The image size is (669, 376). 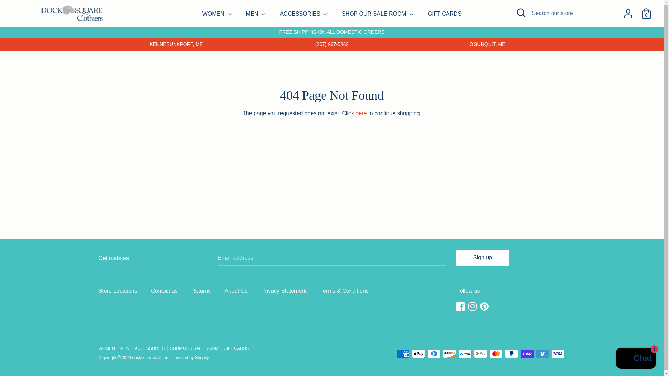 What do you see at coordinates (461, 306) in the screenshot?
I see `Facebook` at bounding box center [461, 306].